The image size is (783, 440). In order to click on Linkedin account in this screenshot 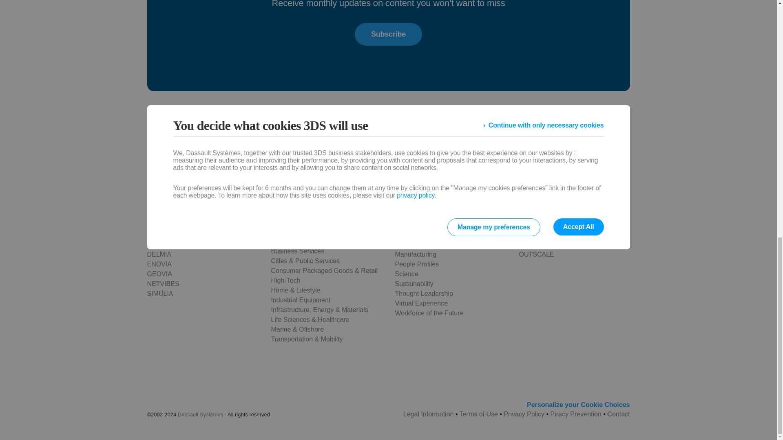, I will do `click(254, 162)`.